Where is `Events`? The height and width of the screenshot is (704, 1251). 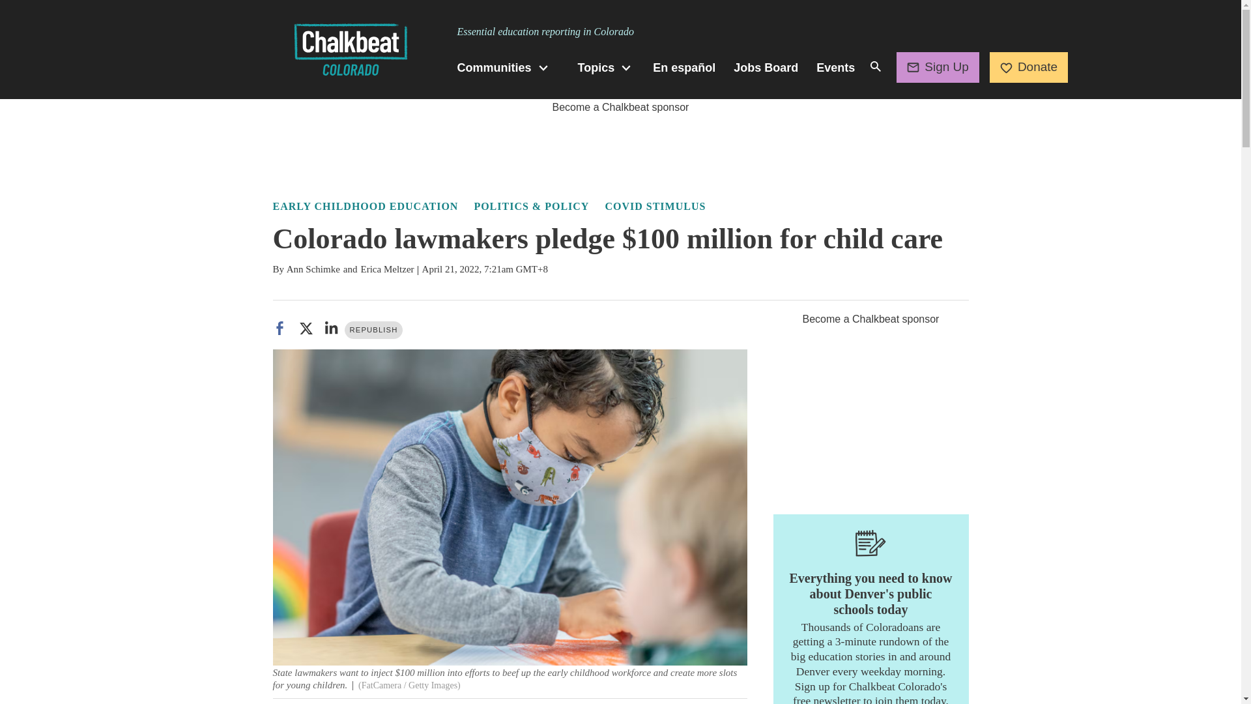
Events is located at coordinates (835, 68).